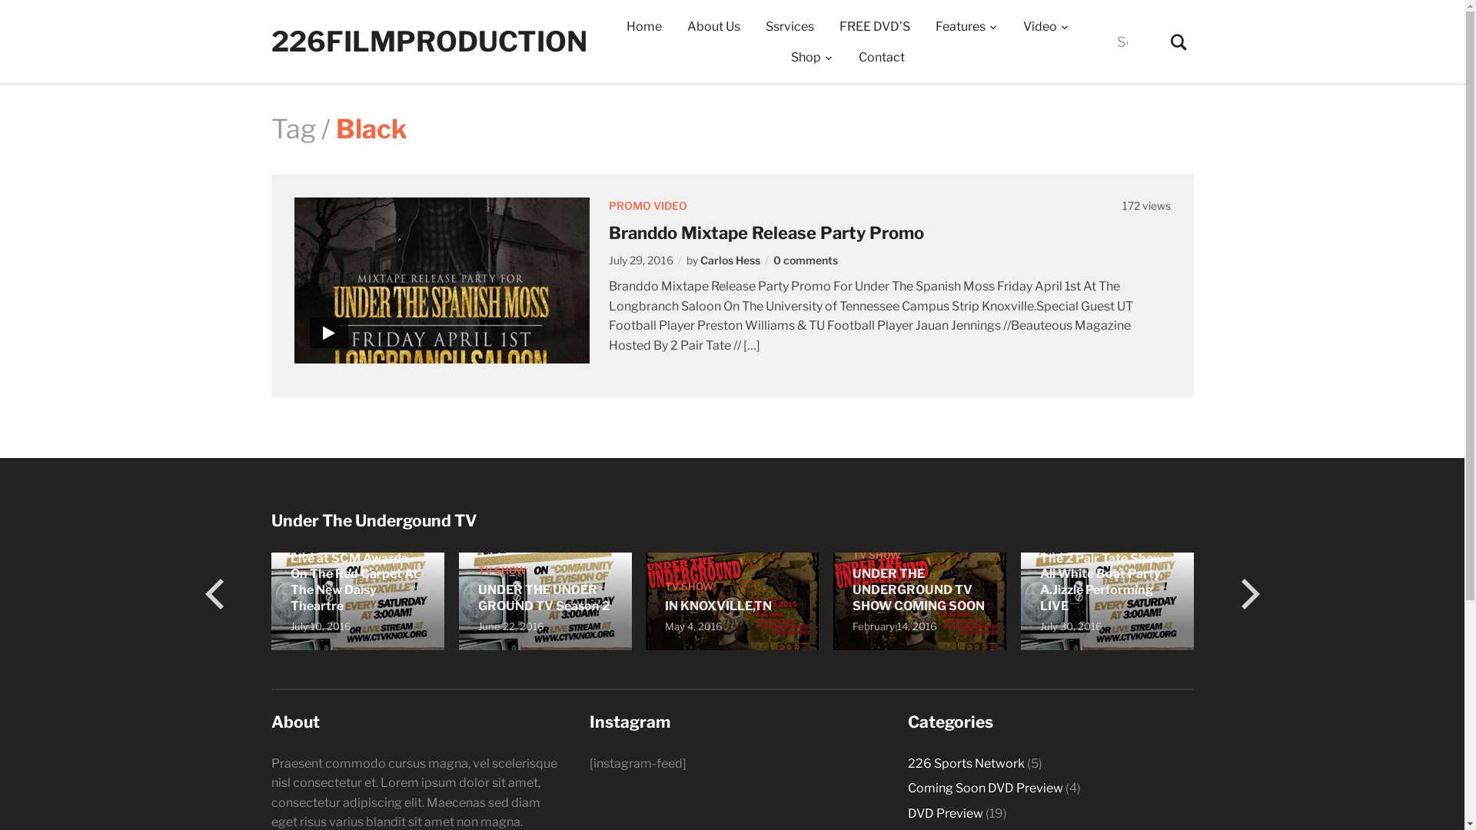 The image size is (1476, 830). I want to click on Home, so click(644, 27).